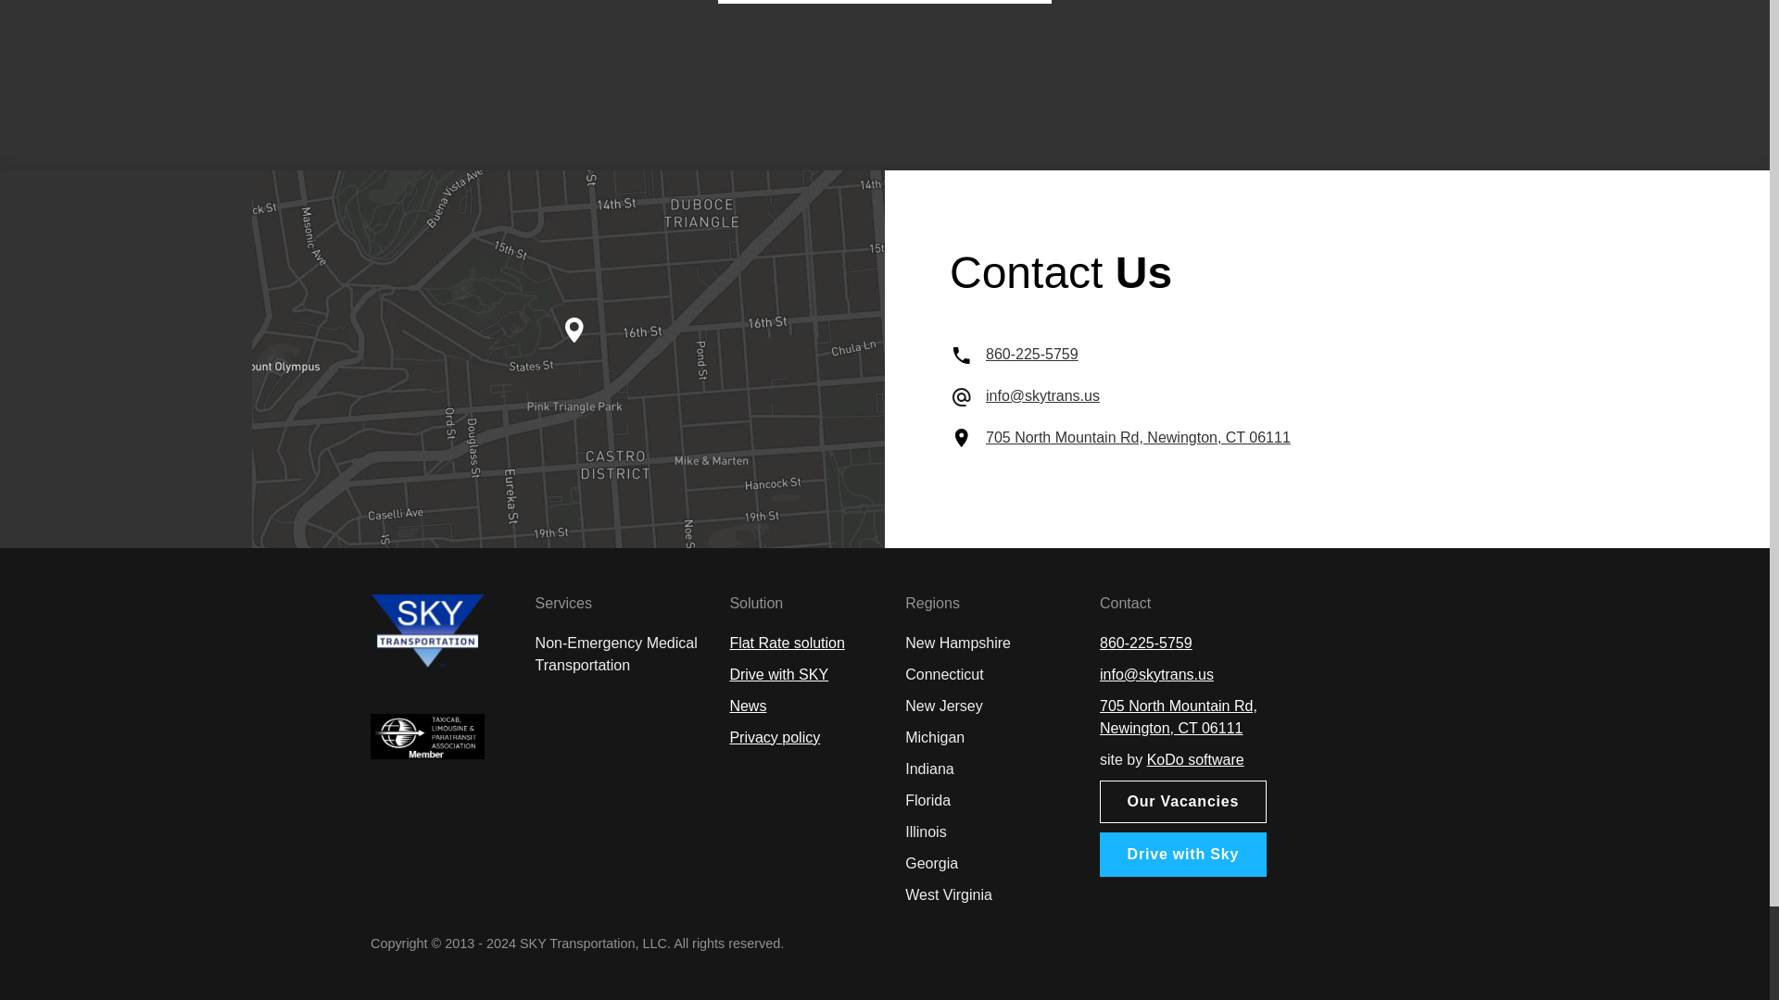 The height and width of the screenshot is (1000, 1779). What do you see at coordinates (1195, 759) in the screenshot?
I see `KoDo software` at bounding box center [1195, 759].